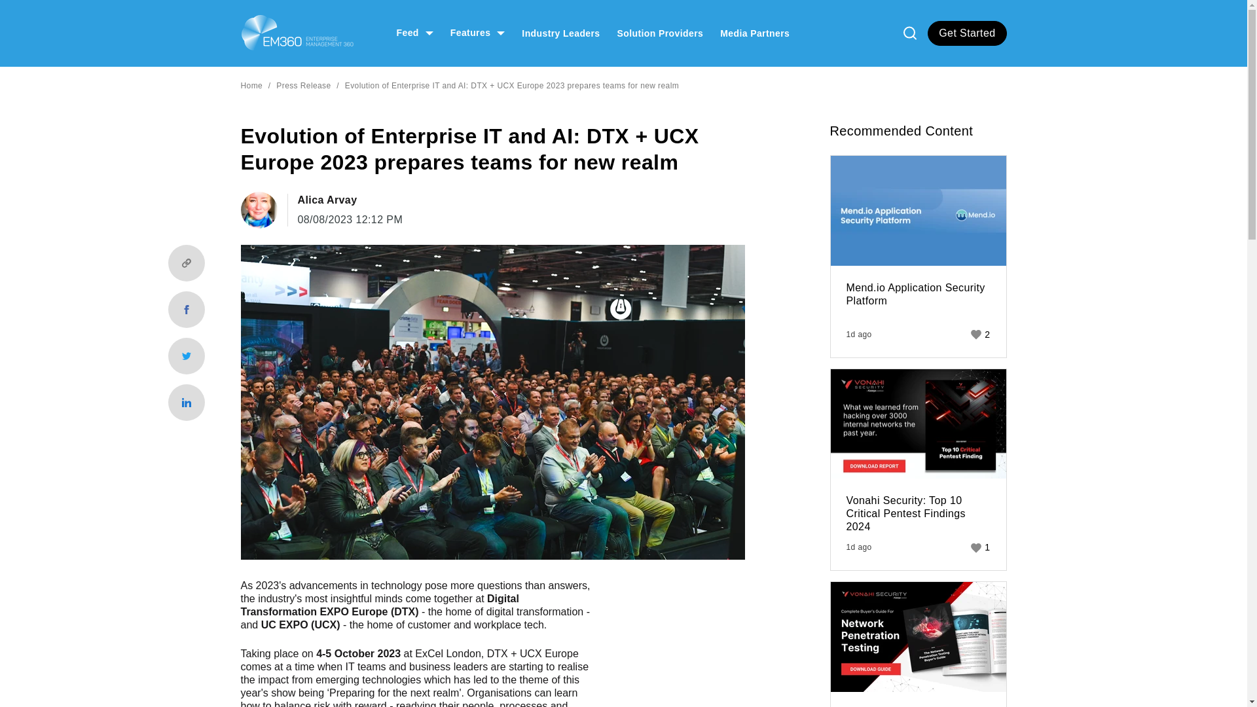  Describe the element at coordinates (966, 33) in the screenshot. I see `Get Started` at that location.